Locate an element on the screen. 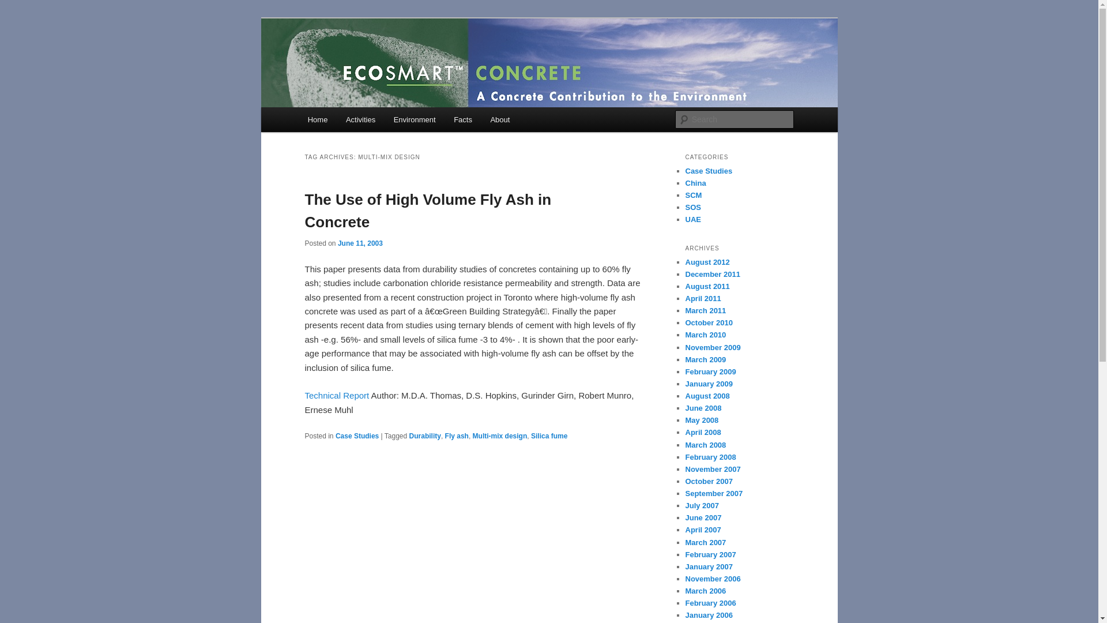 Image resolution: width=1107 pixels, height=623 pixels. Facts is located at coordinates (462, 119).